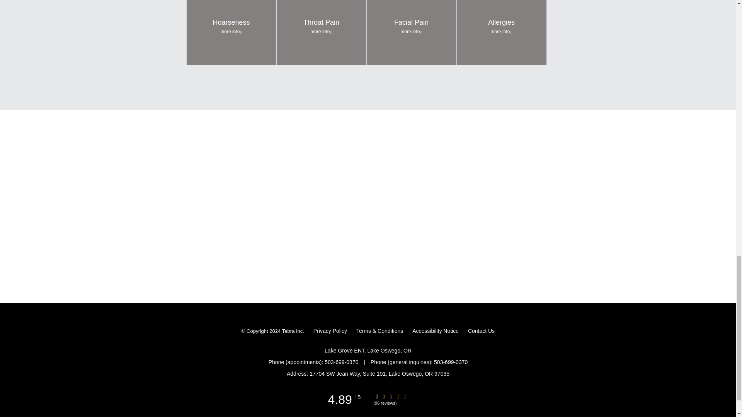  What do you see at coordinates (384, 396) in the screenshot?
I see `Star Rating` at bounding box center [384, 396].